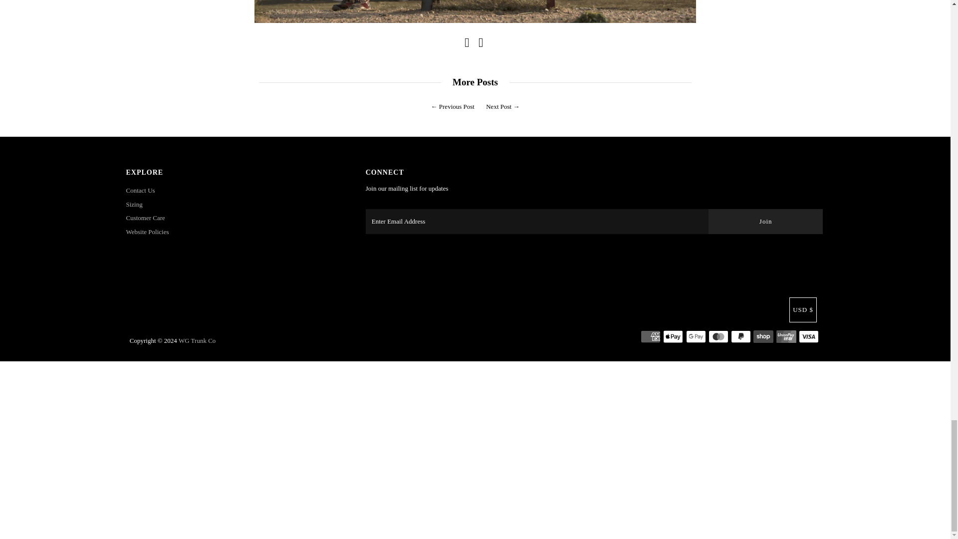  I want to click on American Express, so click(651, 336).